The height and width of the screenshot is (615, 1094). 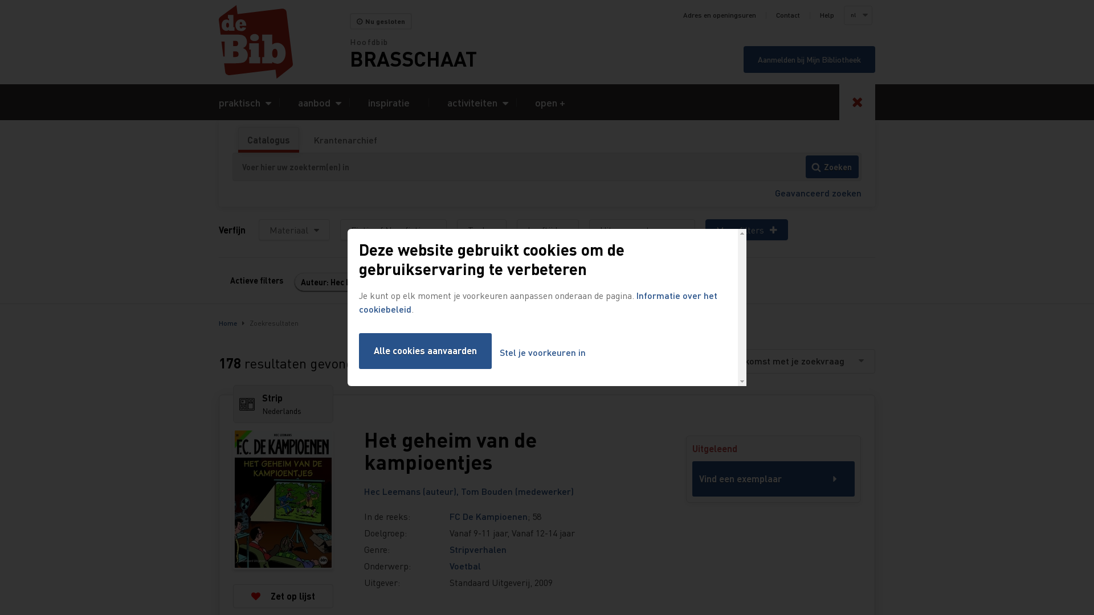 I want to click on Informatie over het cookiebeleid, so click(x=538, y=302).